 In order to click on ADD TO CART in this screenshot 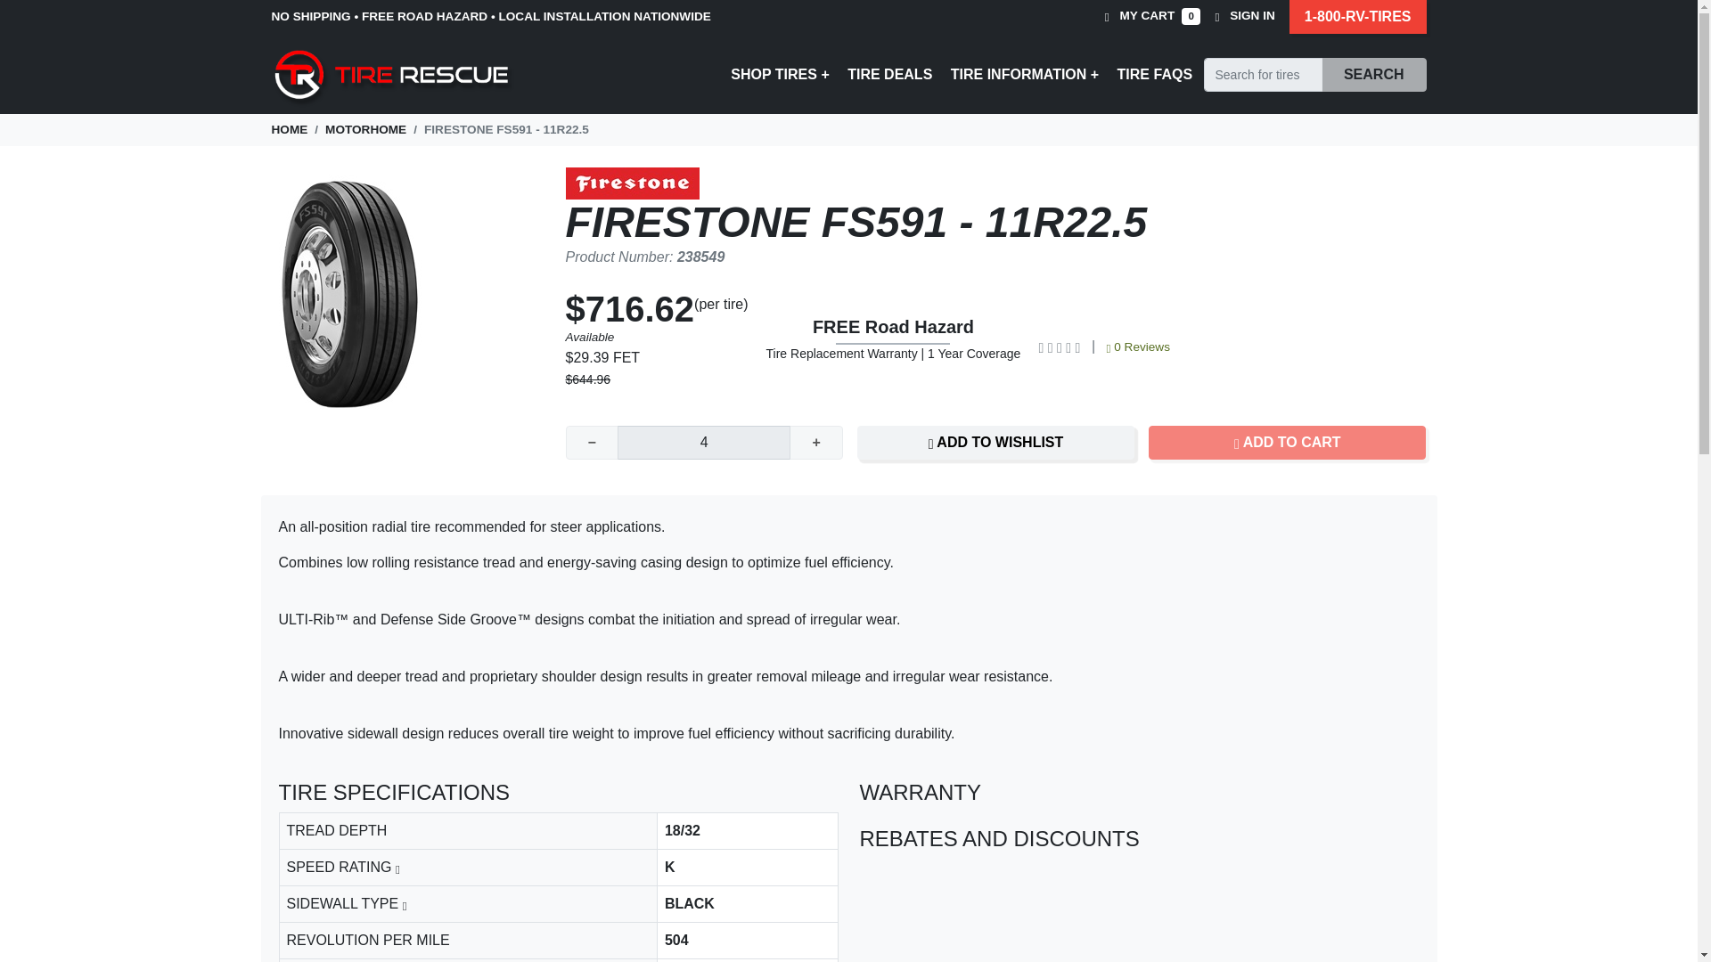, I will do `click(1287, 443)`.